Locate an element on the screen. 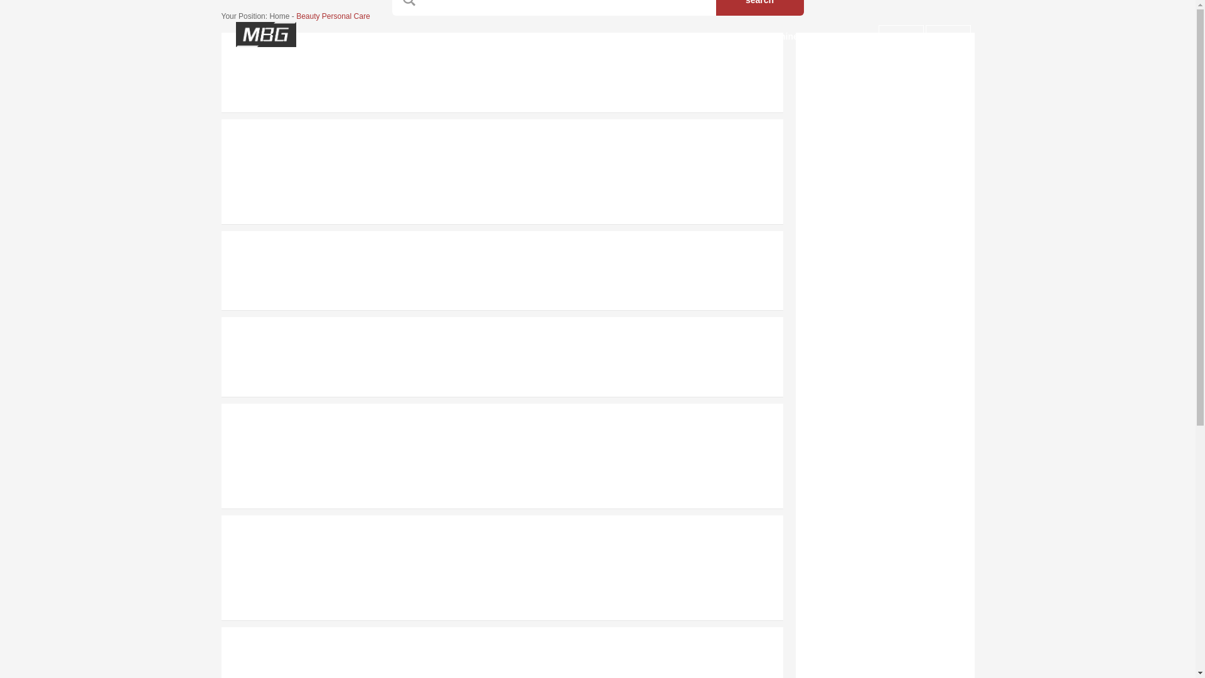 This screenshot has width=1205, height=678. Machinery is located at coordinates (785, 36).